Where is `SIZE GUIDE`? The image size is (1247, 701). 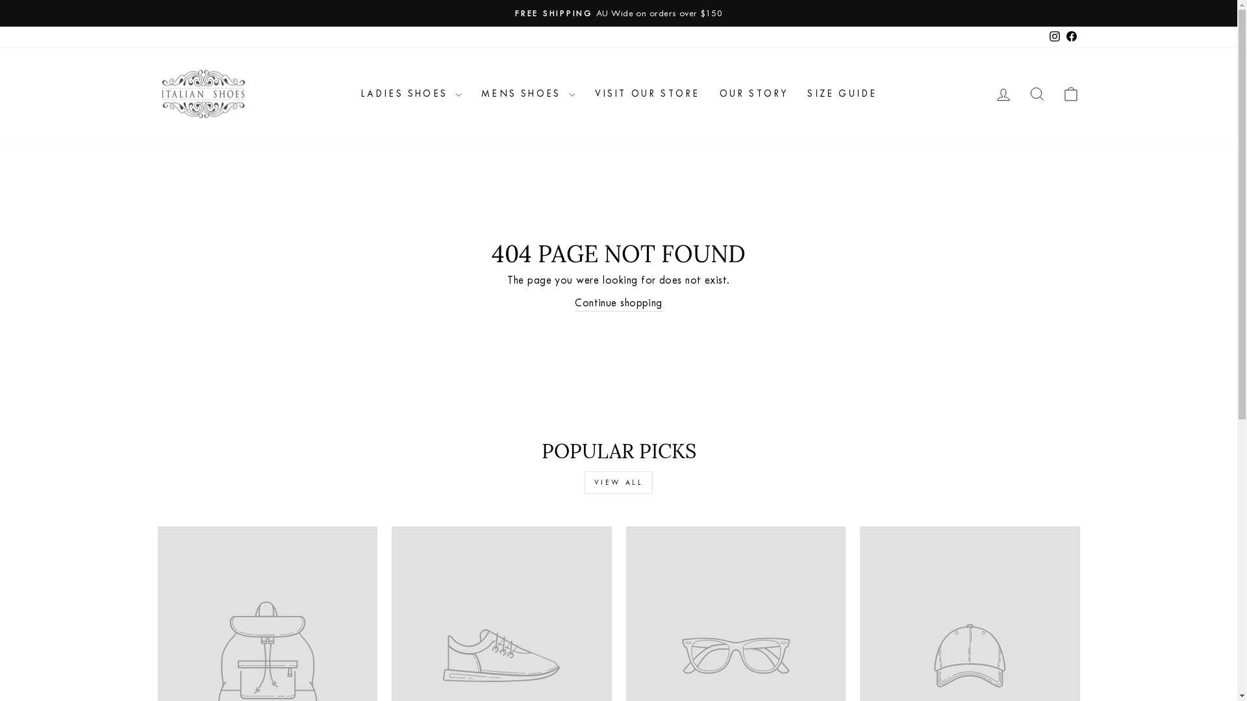
SIZE GUIDE is located at coordinates (842, 95).